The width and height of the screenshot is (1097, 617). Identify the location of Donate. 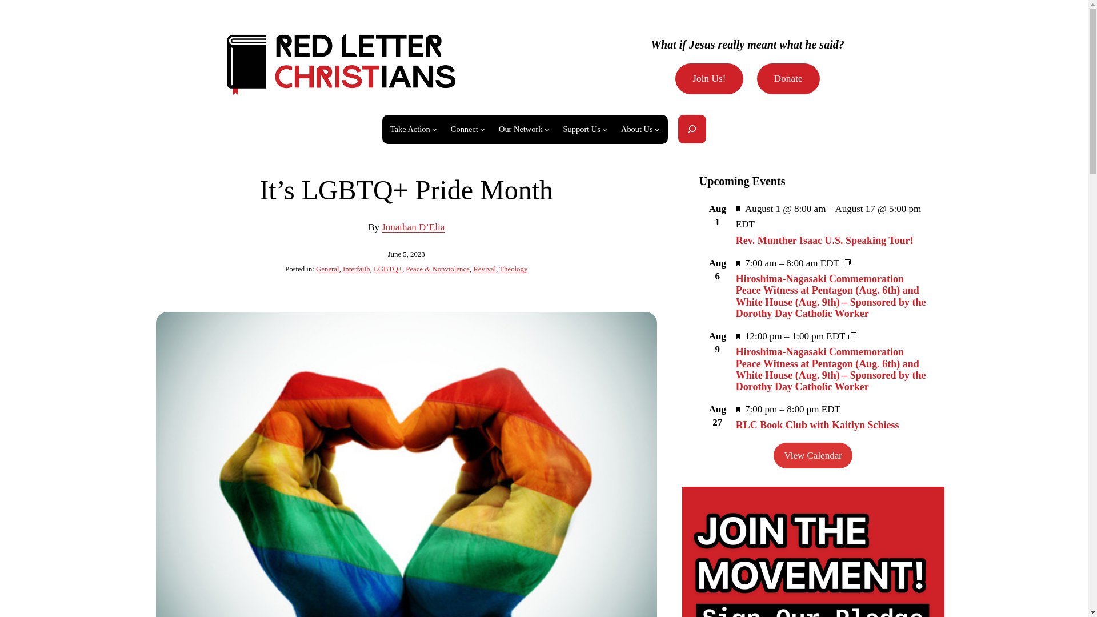
(788, 79).